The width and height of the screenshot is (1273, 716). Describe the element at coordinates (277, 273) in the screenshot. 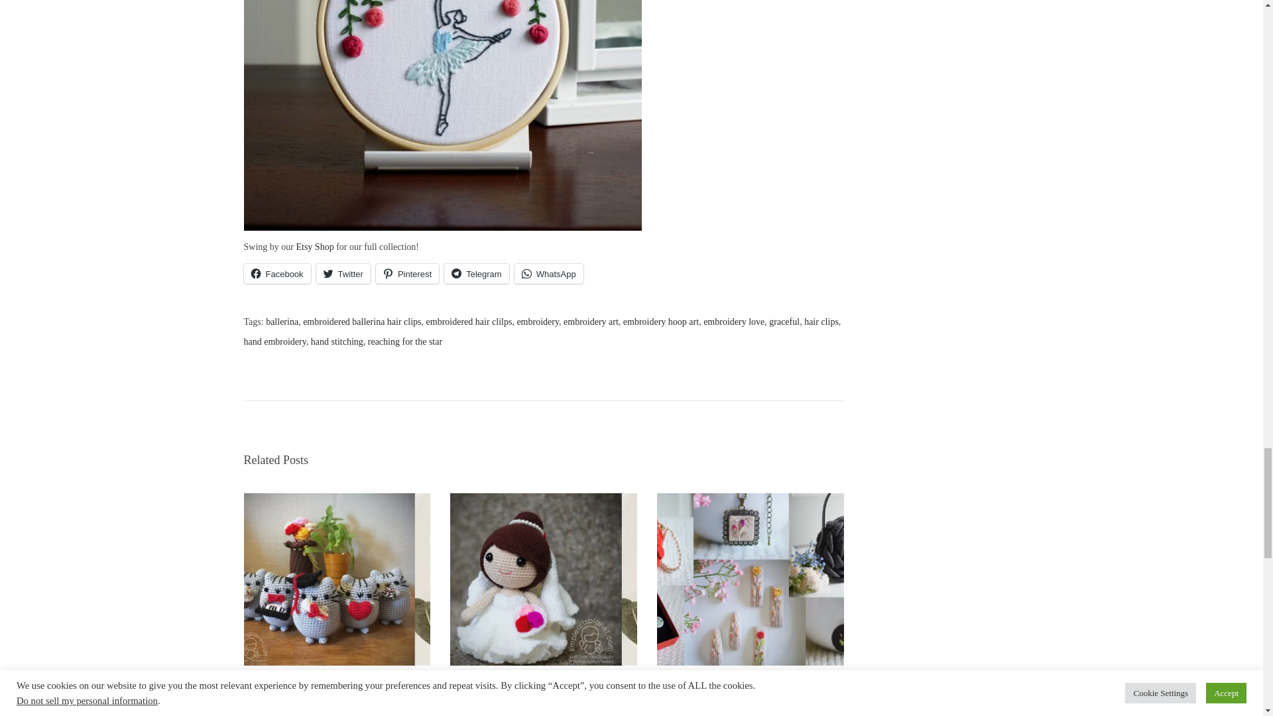

I see `Click to share on Facebook` at that location.